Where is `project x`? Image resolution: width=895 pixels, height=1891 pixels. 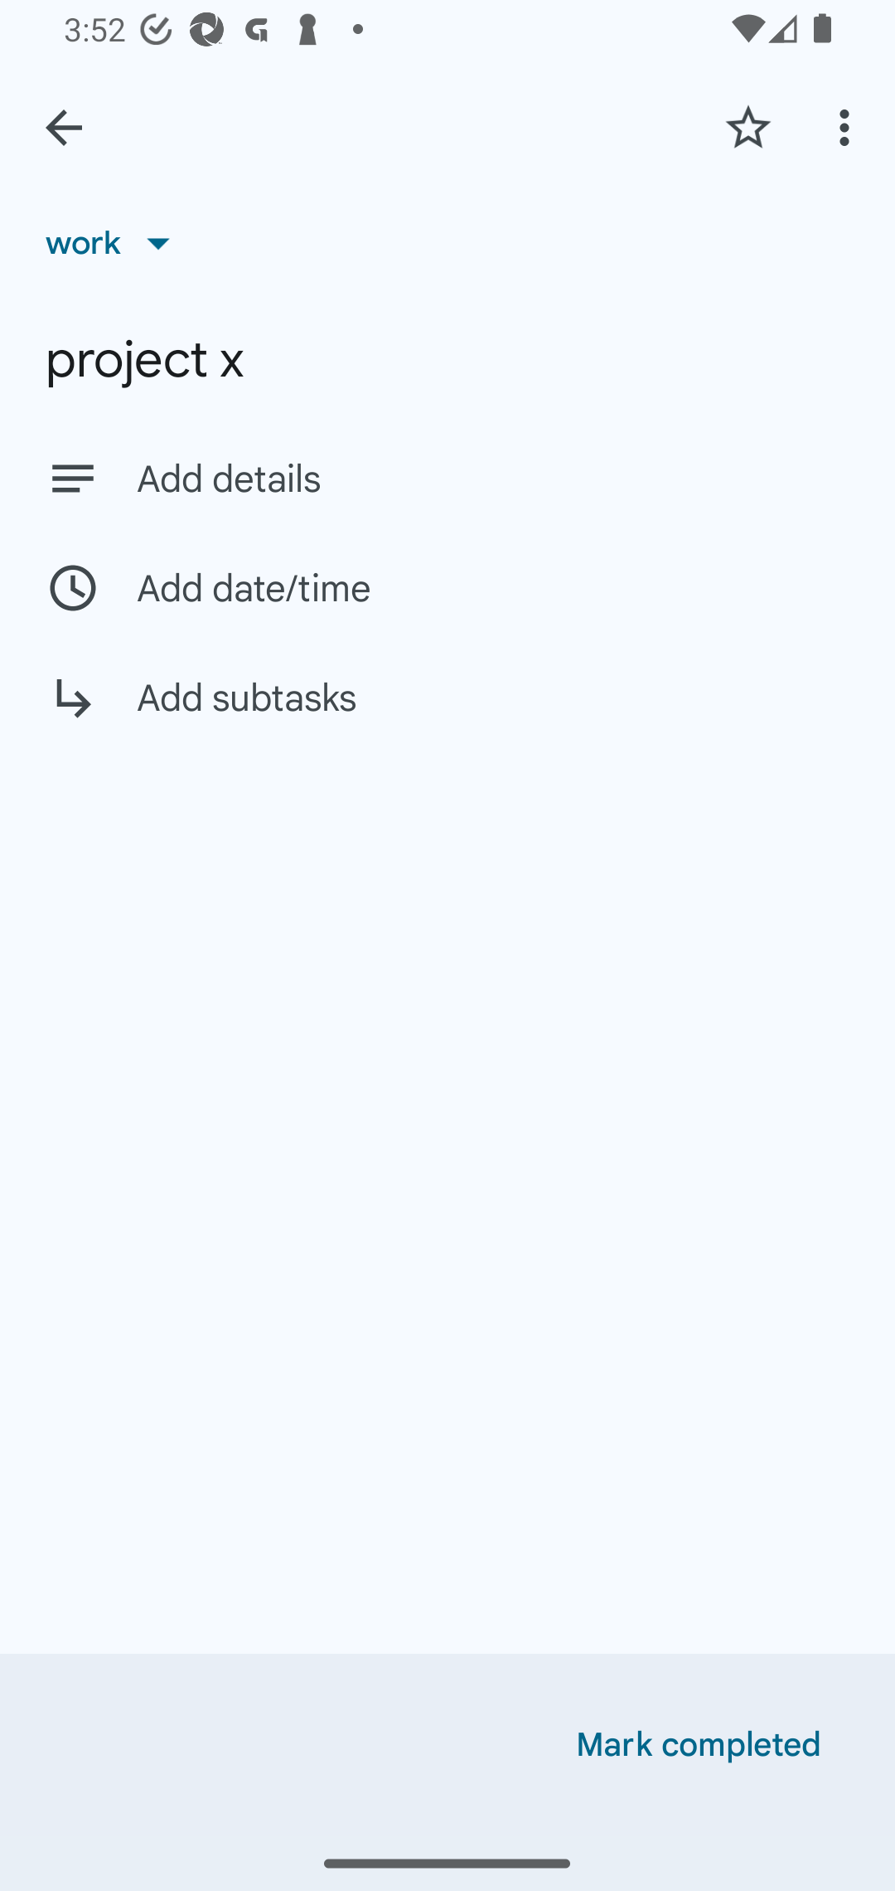 project x is located at coordinates (447, 360).